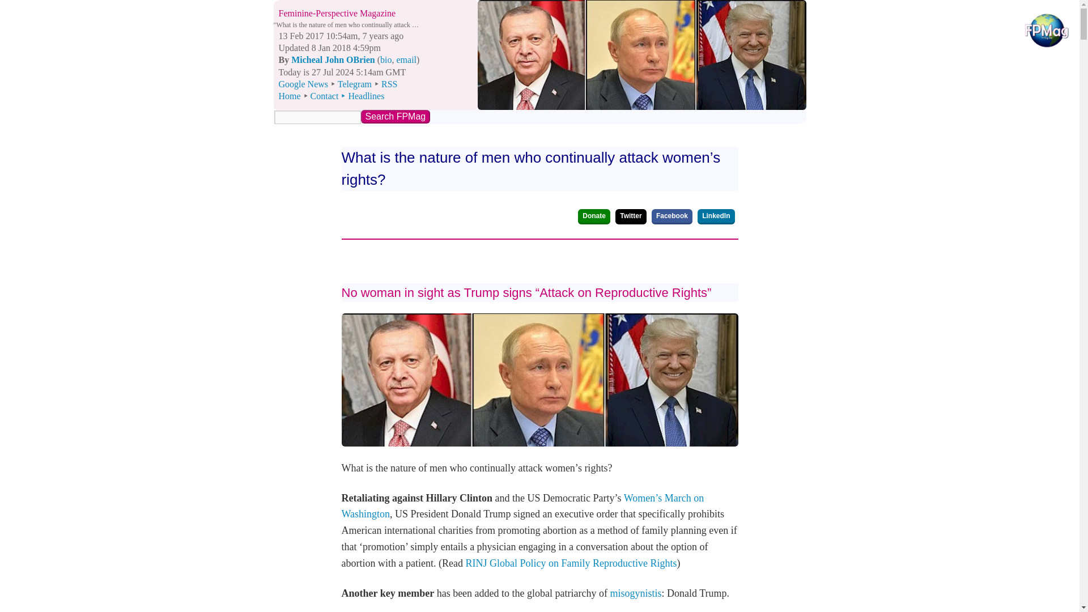  What do you see at coordinates (394, 117) in the screenshot?
I see `Telegram` at bounding box center [394, 117].